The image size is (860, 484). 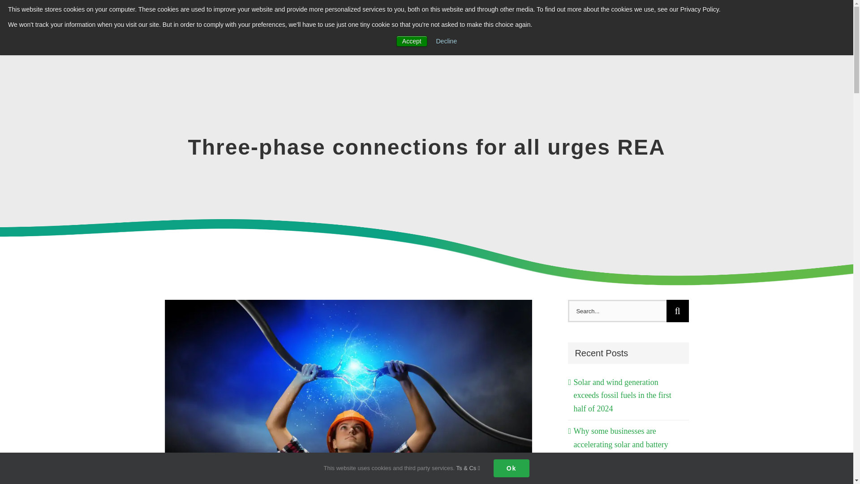 What do you see at coordinates (675, 22) in the screenshot?
I see `SUPPORT` at bounding box center [675, 22].